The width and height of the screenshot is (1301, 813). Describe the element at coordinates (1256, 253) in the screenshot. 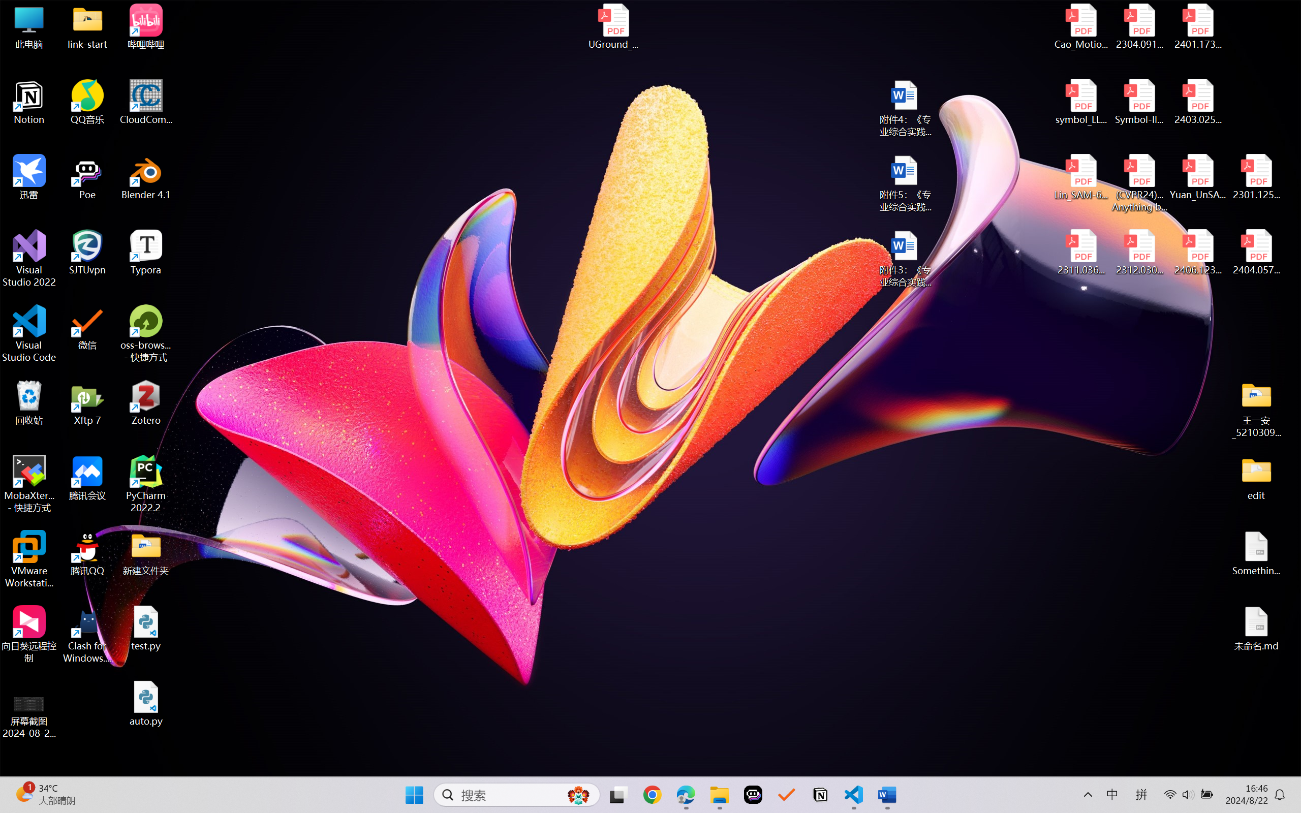

I see `2404.05719v1.pdf` at that location.